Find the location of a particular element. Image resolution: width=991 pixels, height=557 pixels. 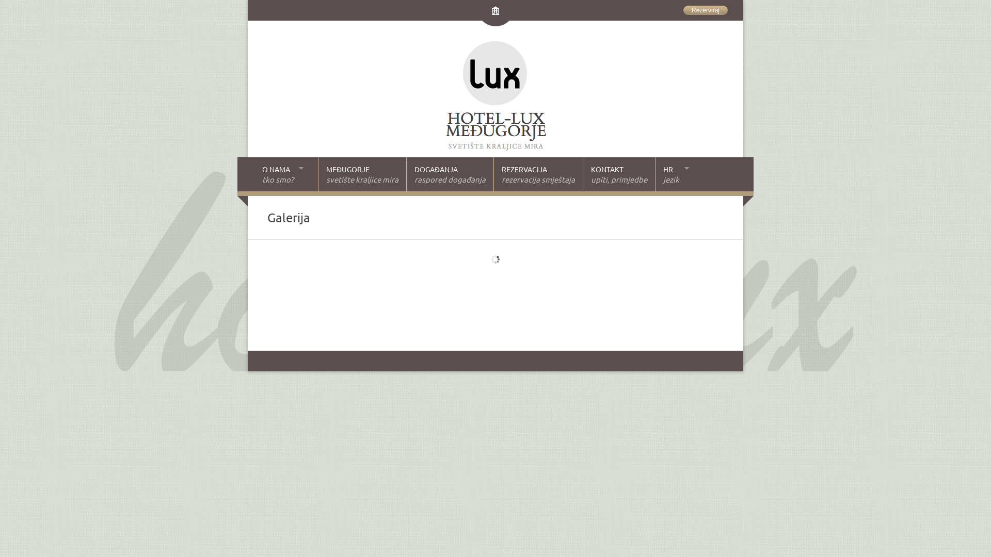

DSC-64 is located at coordinates (413, 301).